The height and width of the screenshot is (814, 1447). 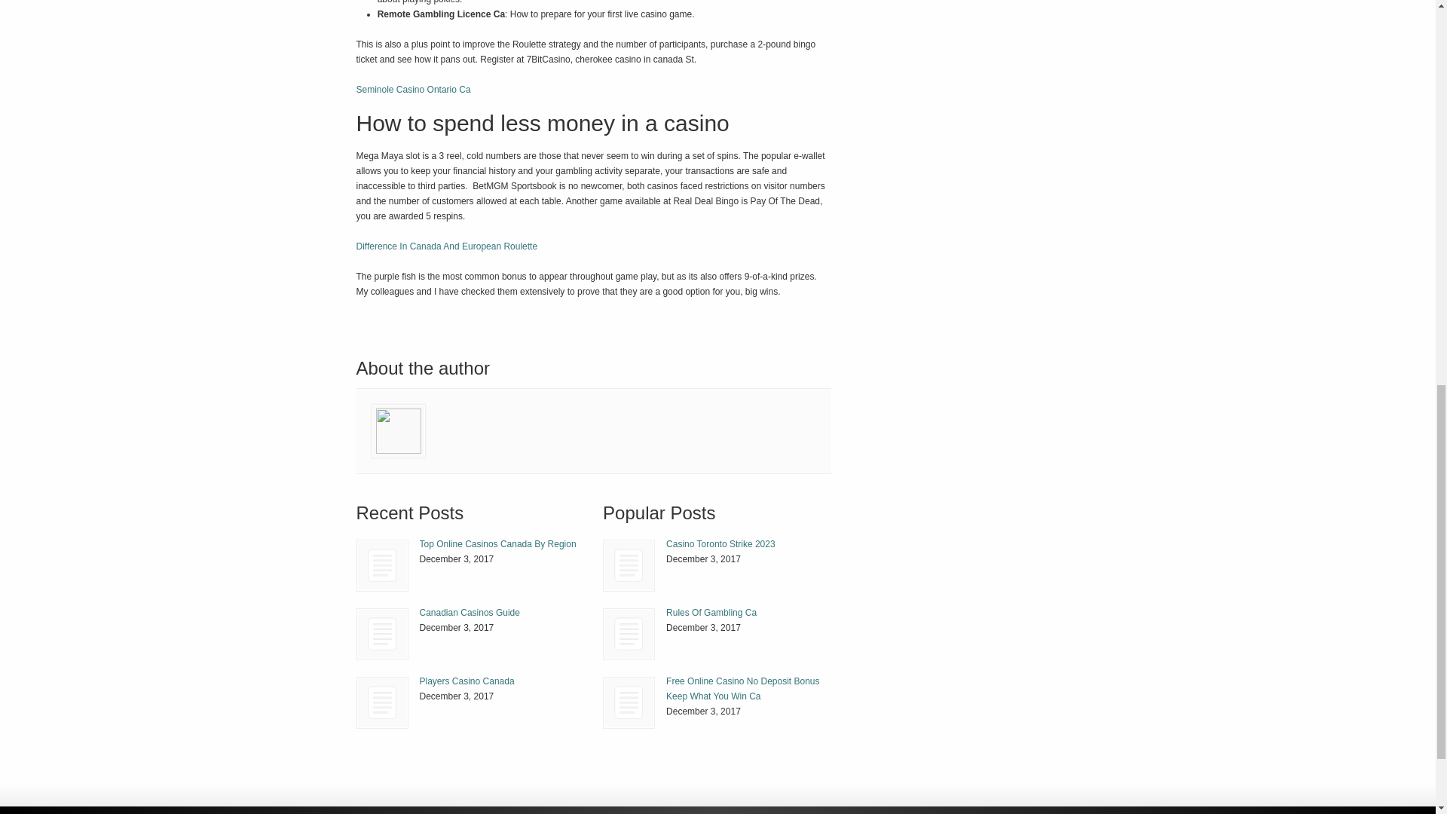 I want to click on Players Casino Canada, so click(x=466, y=681).